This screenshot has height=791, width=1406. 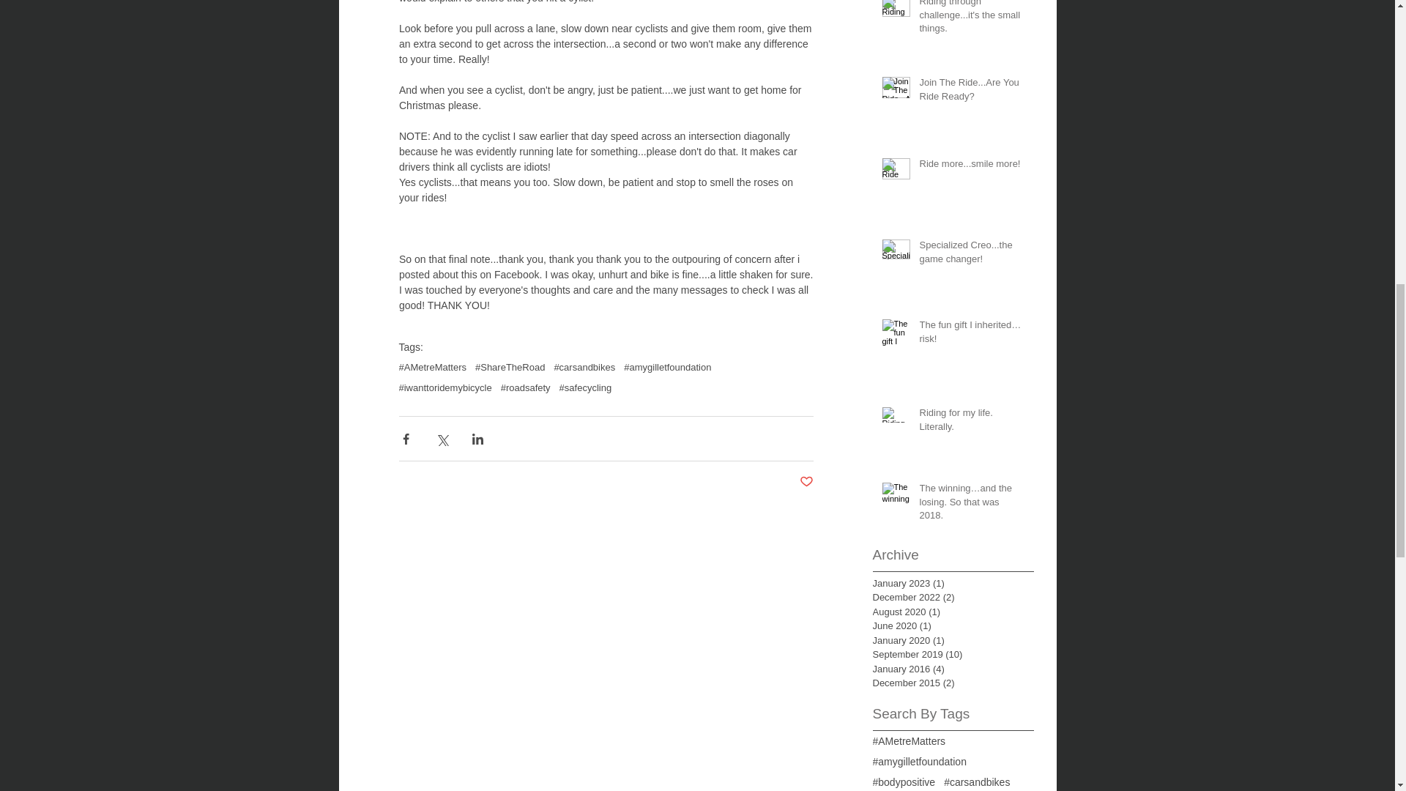 What do you see at coordinates (972, 255) in the screenshot?
I see `Specialized Creo...the game changer!` at bounding box center [972, 255].